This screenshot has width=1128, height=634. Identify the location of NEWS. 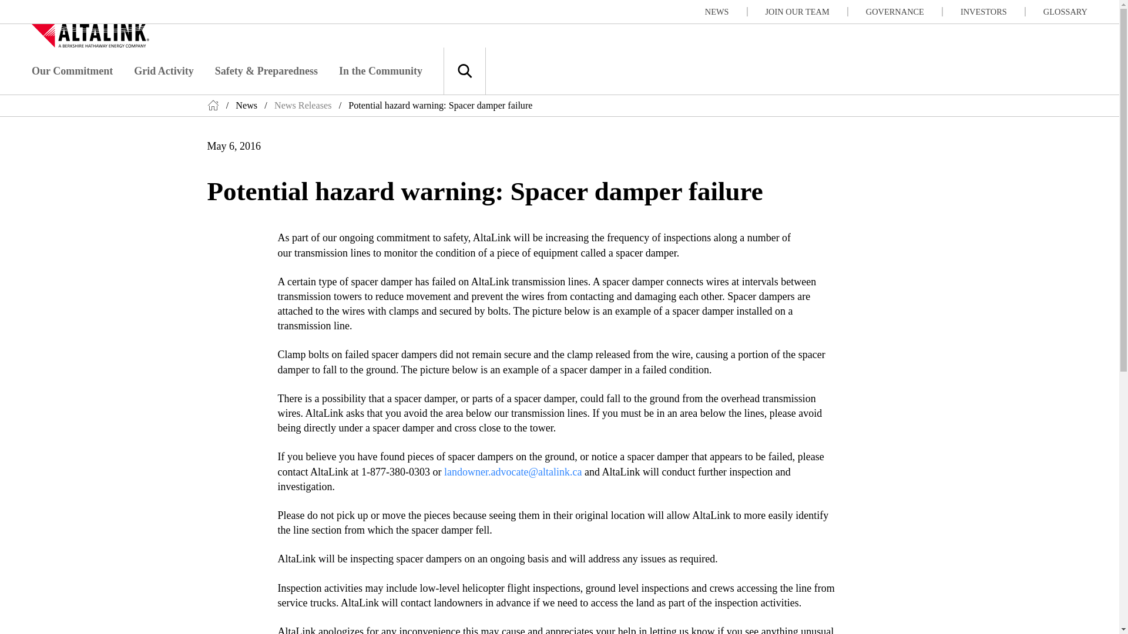
(726, 12).